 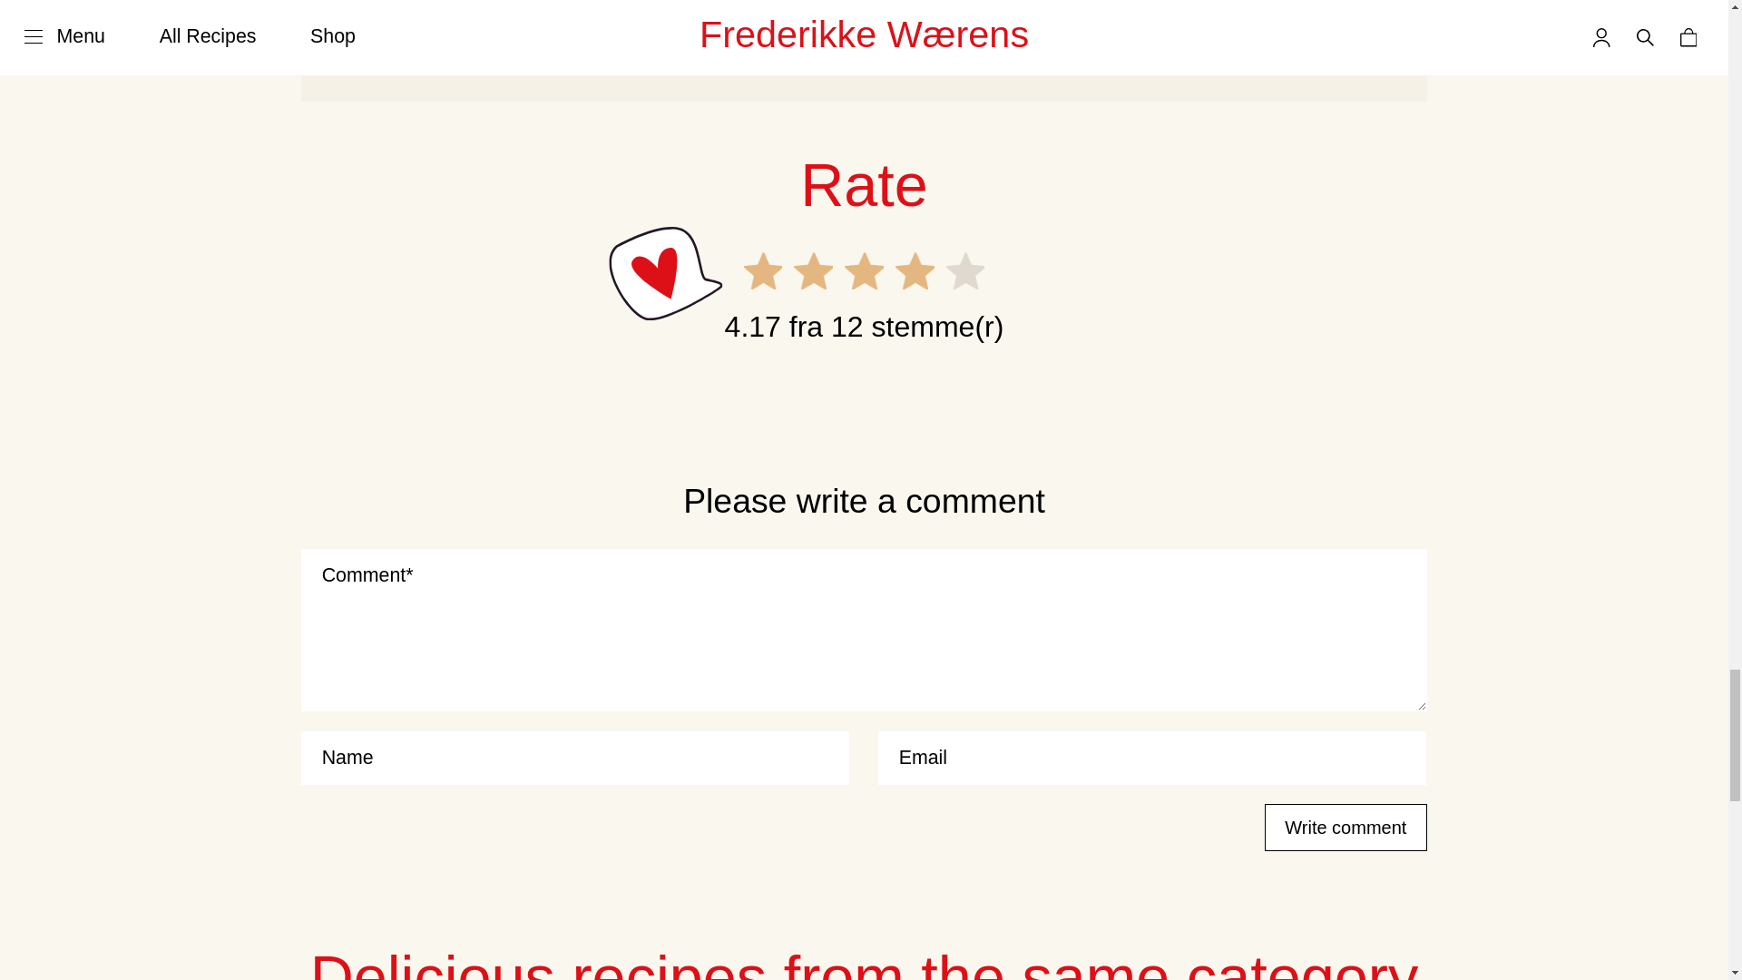 I want to click on 2 Stars, so click(x=813, y=270).